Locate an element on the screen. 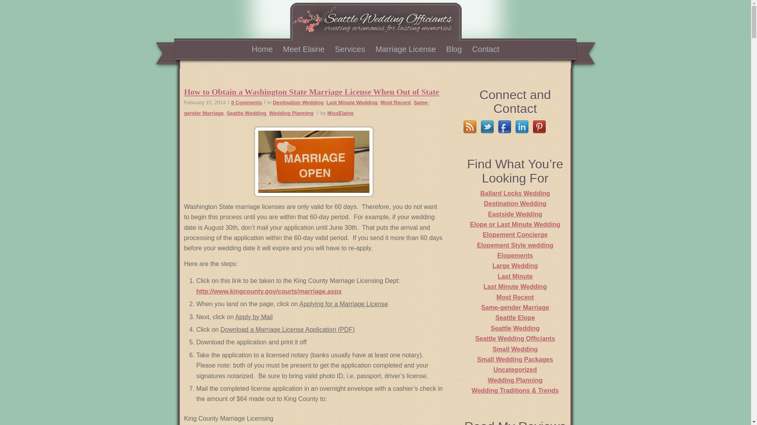 The image size is (757, 425). Wedding Planning is located at coordinates (291, 113).